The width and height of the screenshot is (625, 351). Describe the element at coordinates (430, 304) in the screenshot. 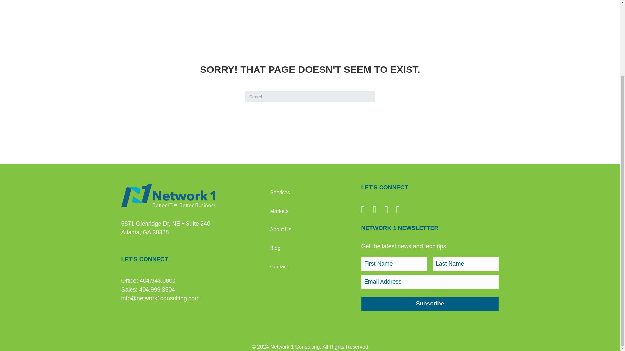

I see `Subscribe` at that location.